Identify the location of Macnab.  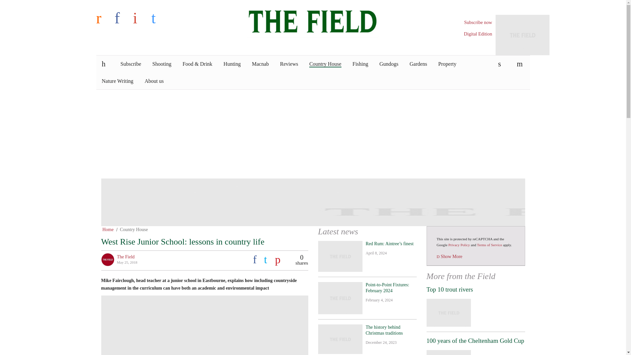
(260, 64).